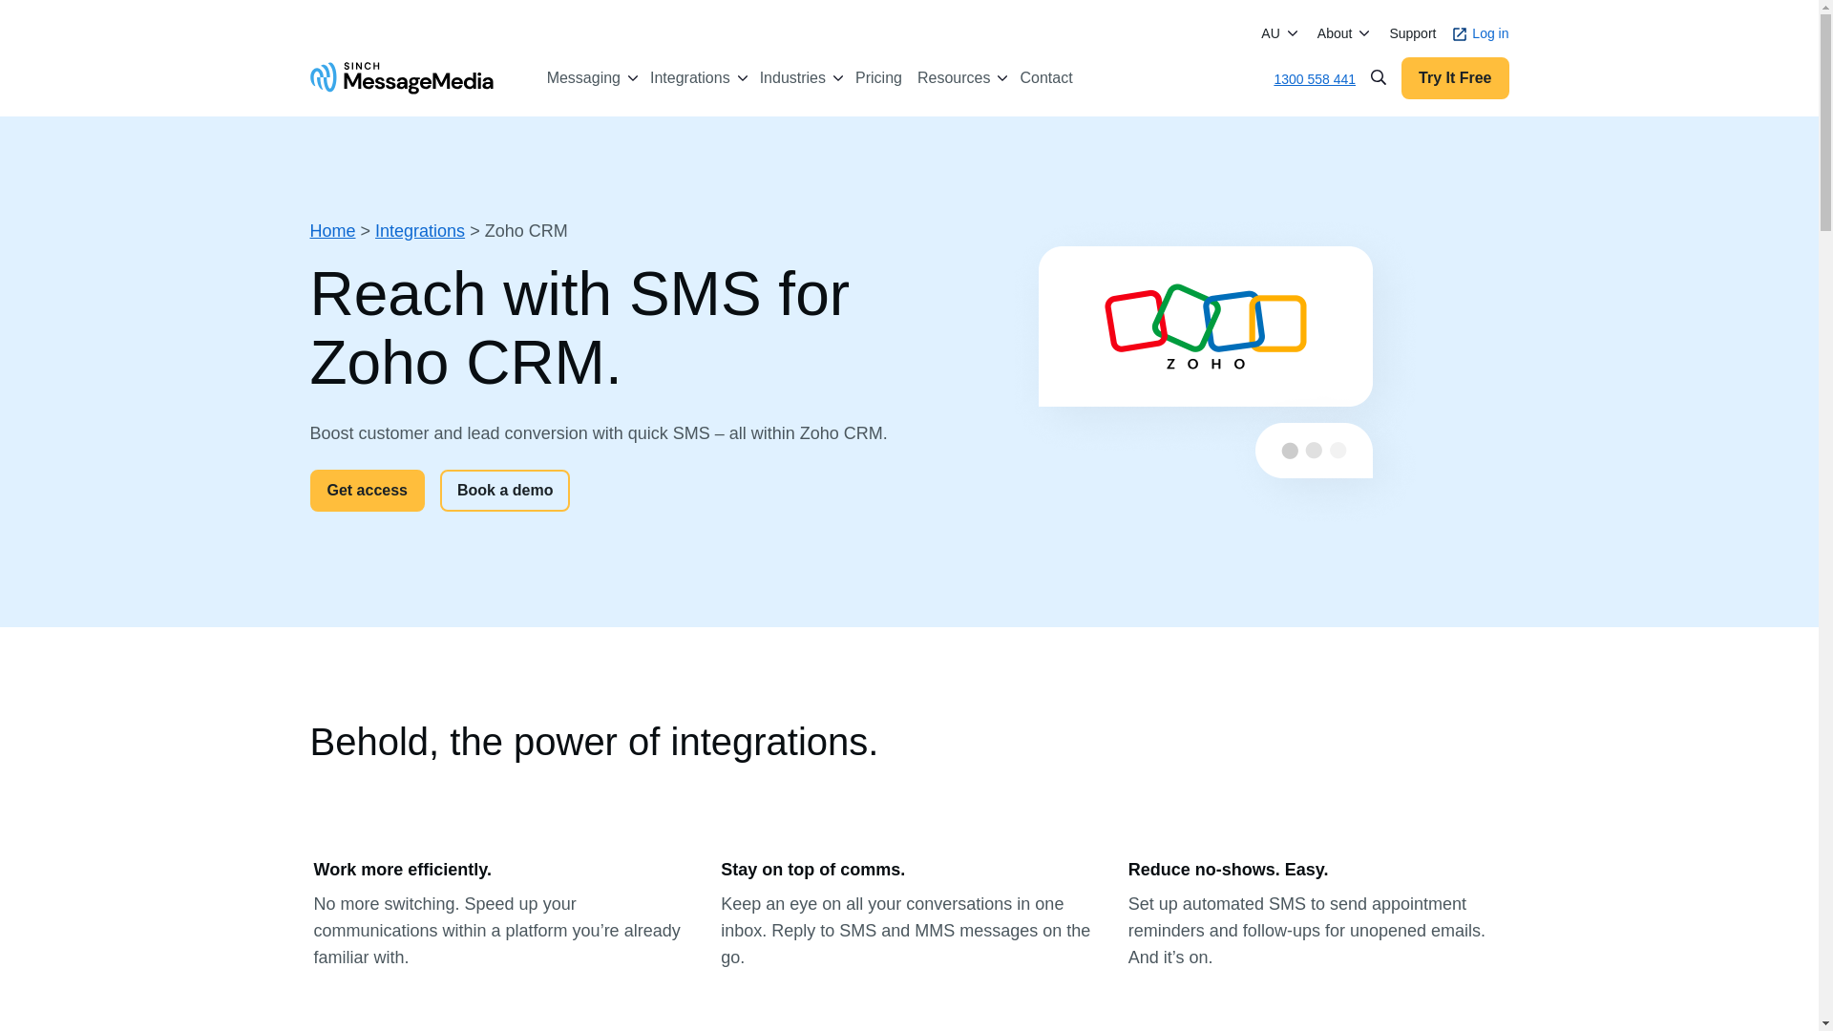 The height and width of the screenshot is (1031, 1833). I want to click on Log in, so click(1480, 33).